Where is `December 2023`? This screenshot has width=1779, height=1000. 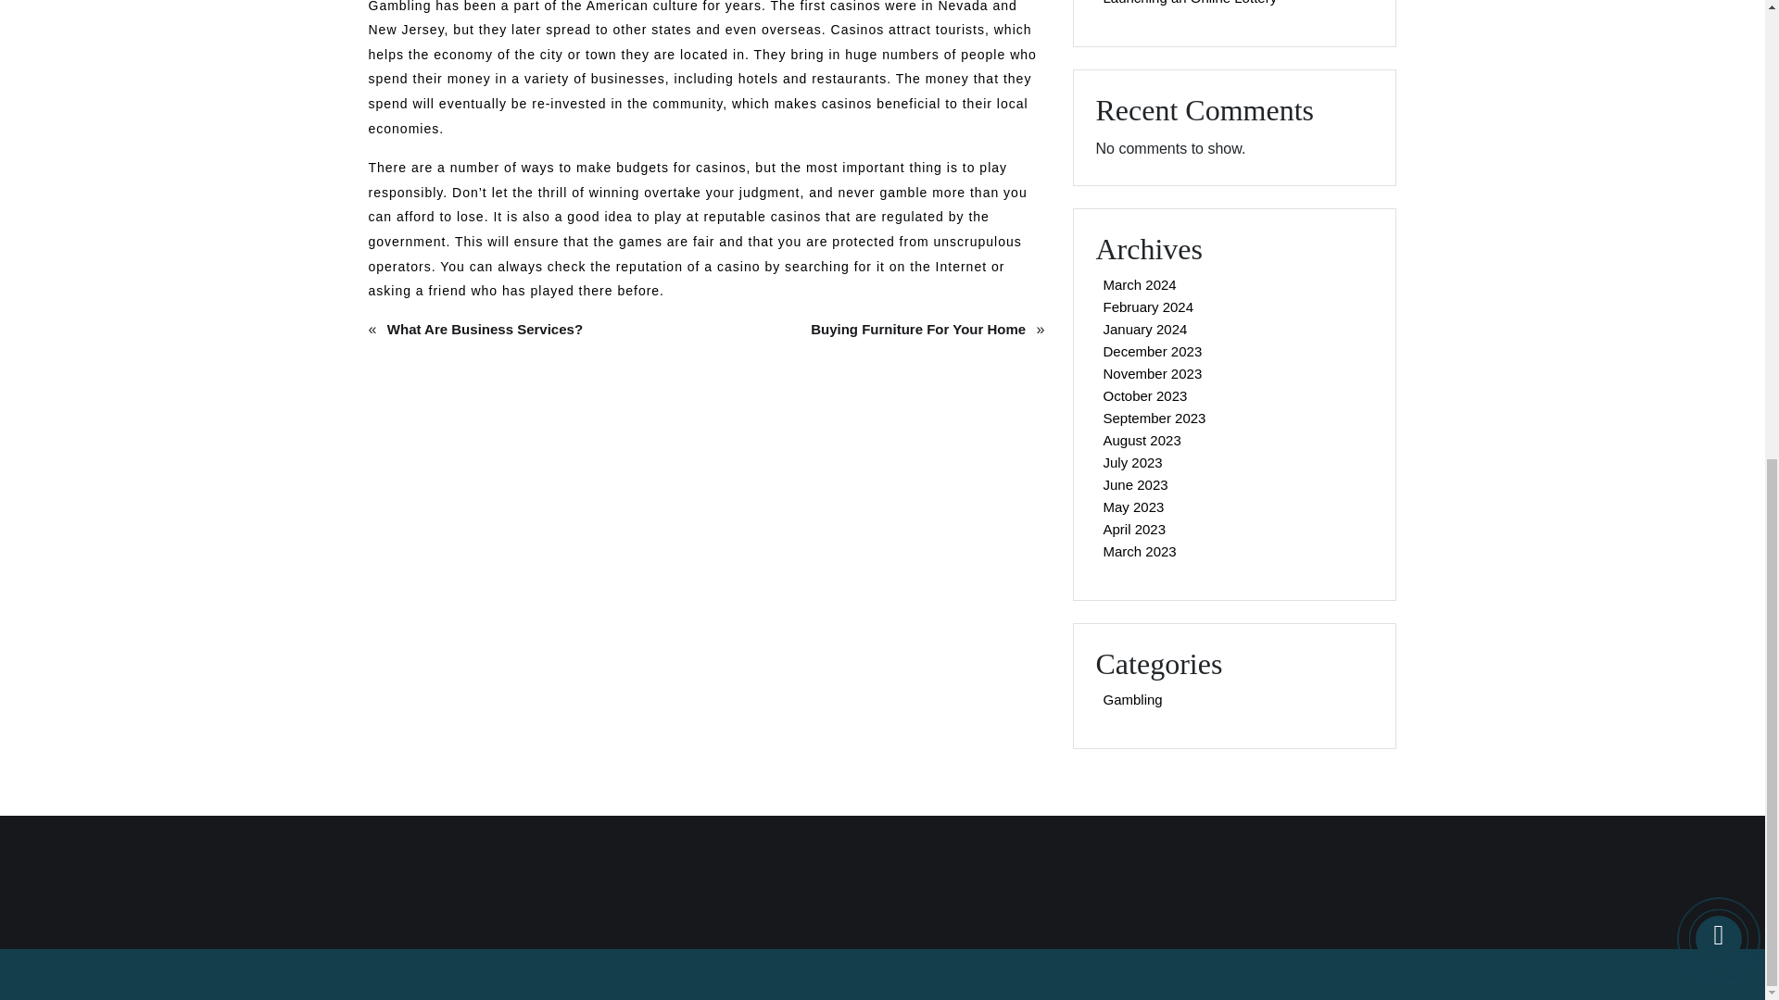 December 2023 is located at coordinates (1153, 351).